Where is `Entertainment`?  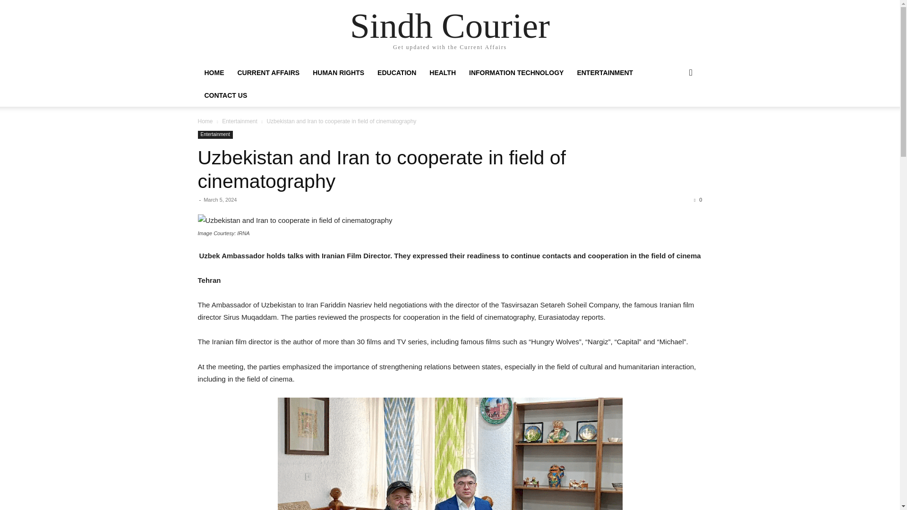 Entertainment is located at coordinates (214, 134).